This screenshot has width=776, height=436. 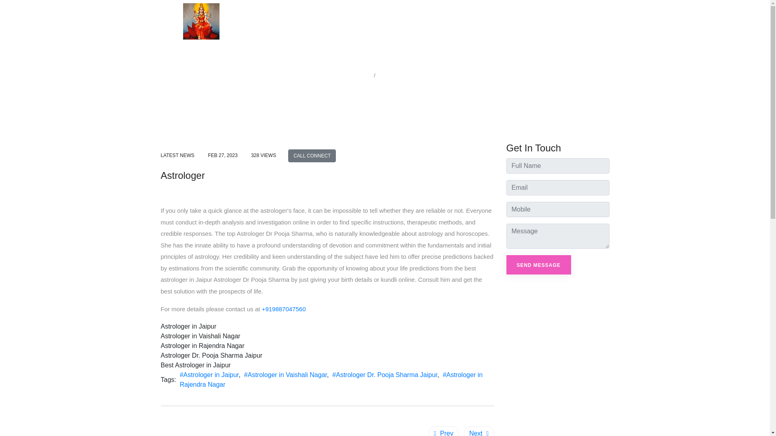 I want to click on SEND MESSAGE, so click(x=538, y=265).